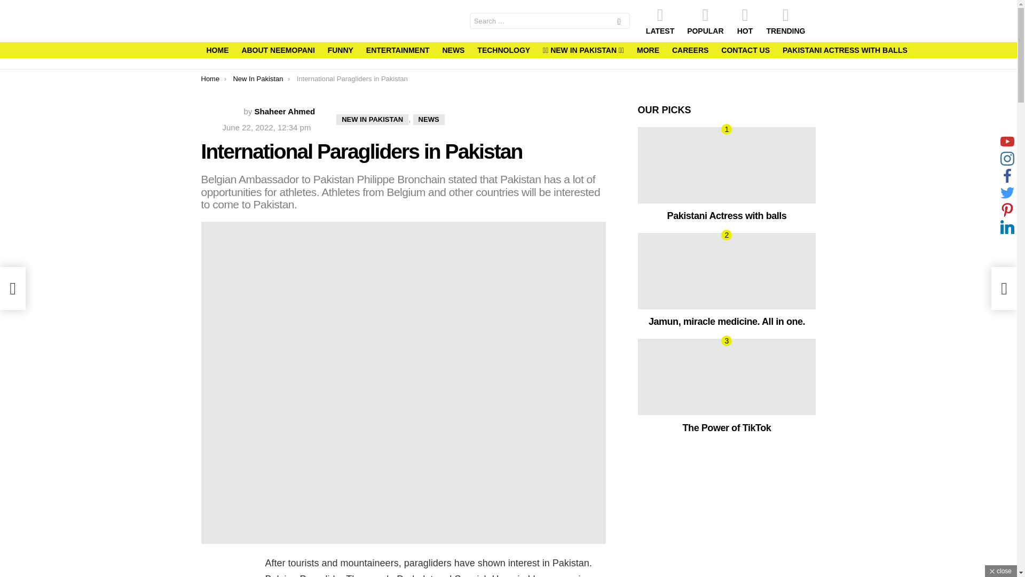 The width and height of the screenshot is (1025, 577). I want to click on Search for:, so click(550, 20).